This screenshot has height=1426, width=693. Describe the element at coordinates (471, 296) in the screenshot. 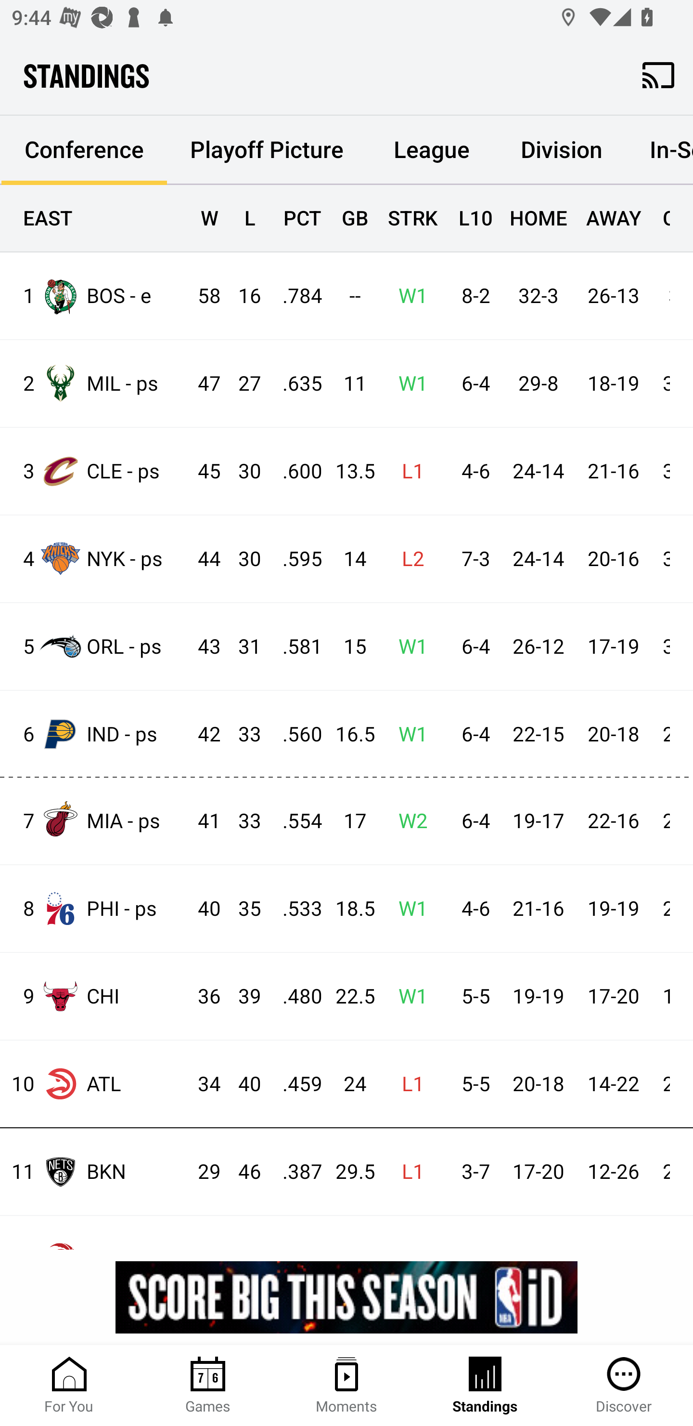

I see `8-2` at that location.